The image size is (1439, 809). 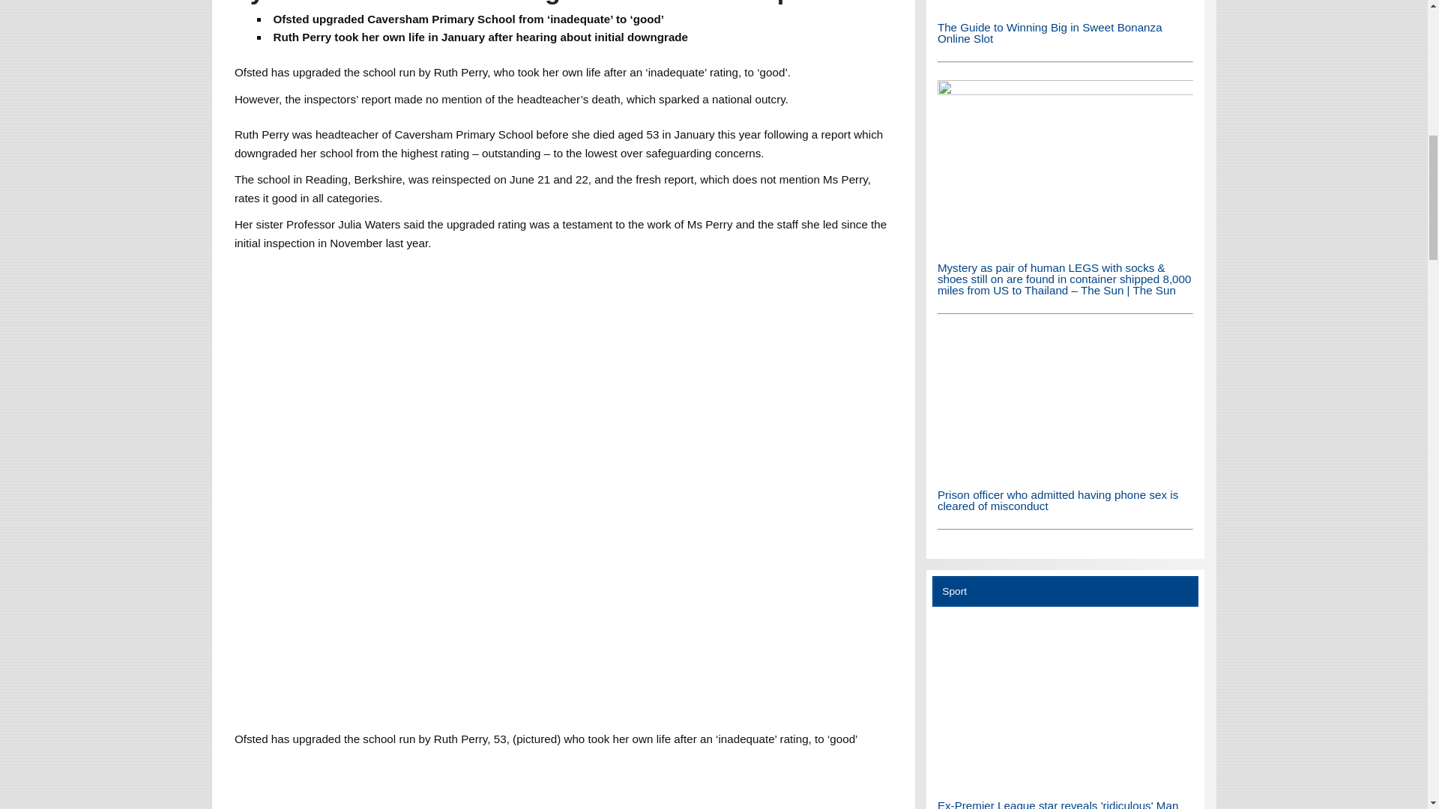 What do you see at coordinates (1065, 6) in the screenshot?
I see `The Guide to Winning Big in Sweet Bonanza Online Slot` at bounding box center [1065, 6].